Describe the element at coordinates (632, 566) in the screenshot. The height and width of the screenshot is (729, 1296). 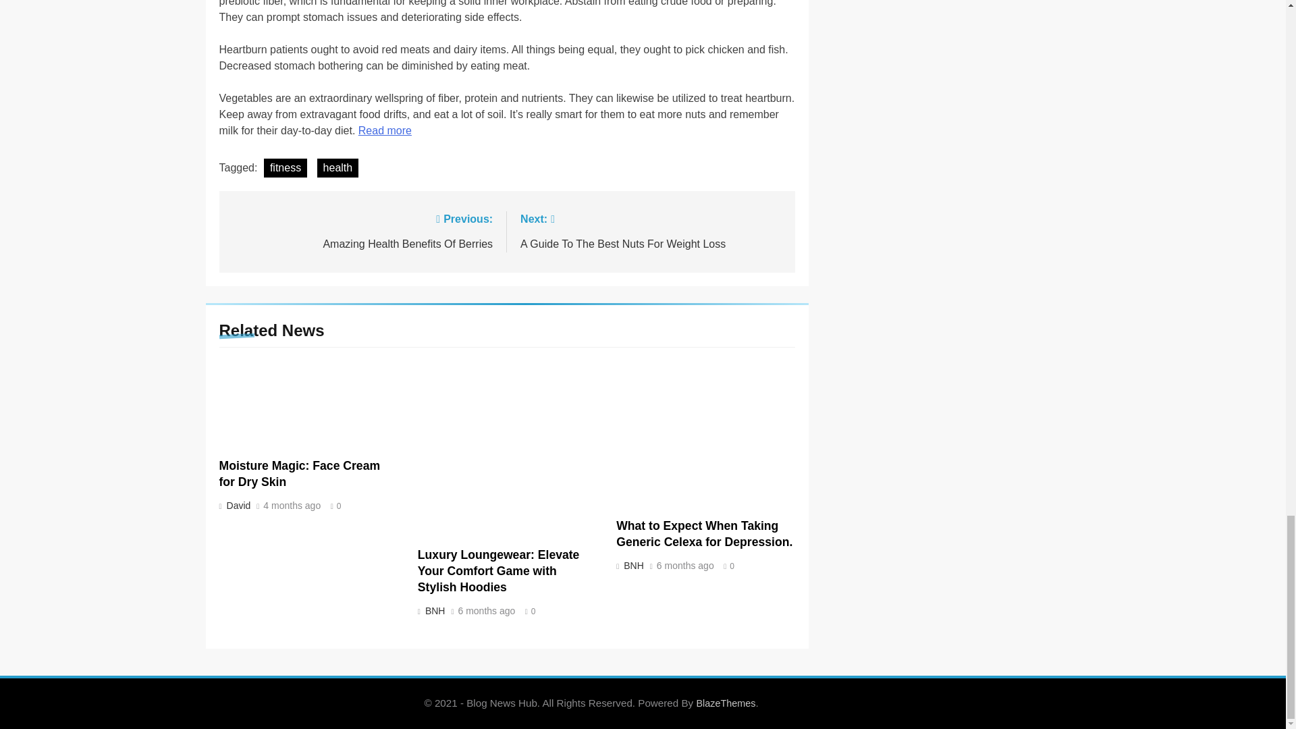
I see `BNH` at that location.